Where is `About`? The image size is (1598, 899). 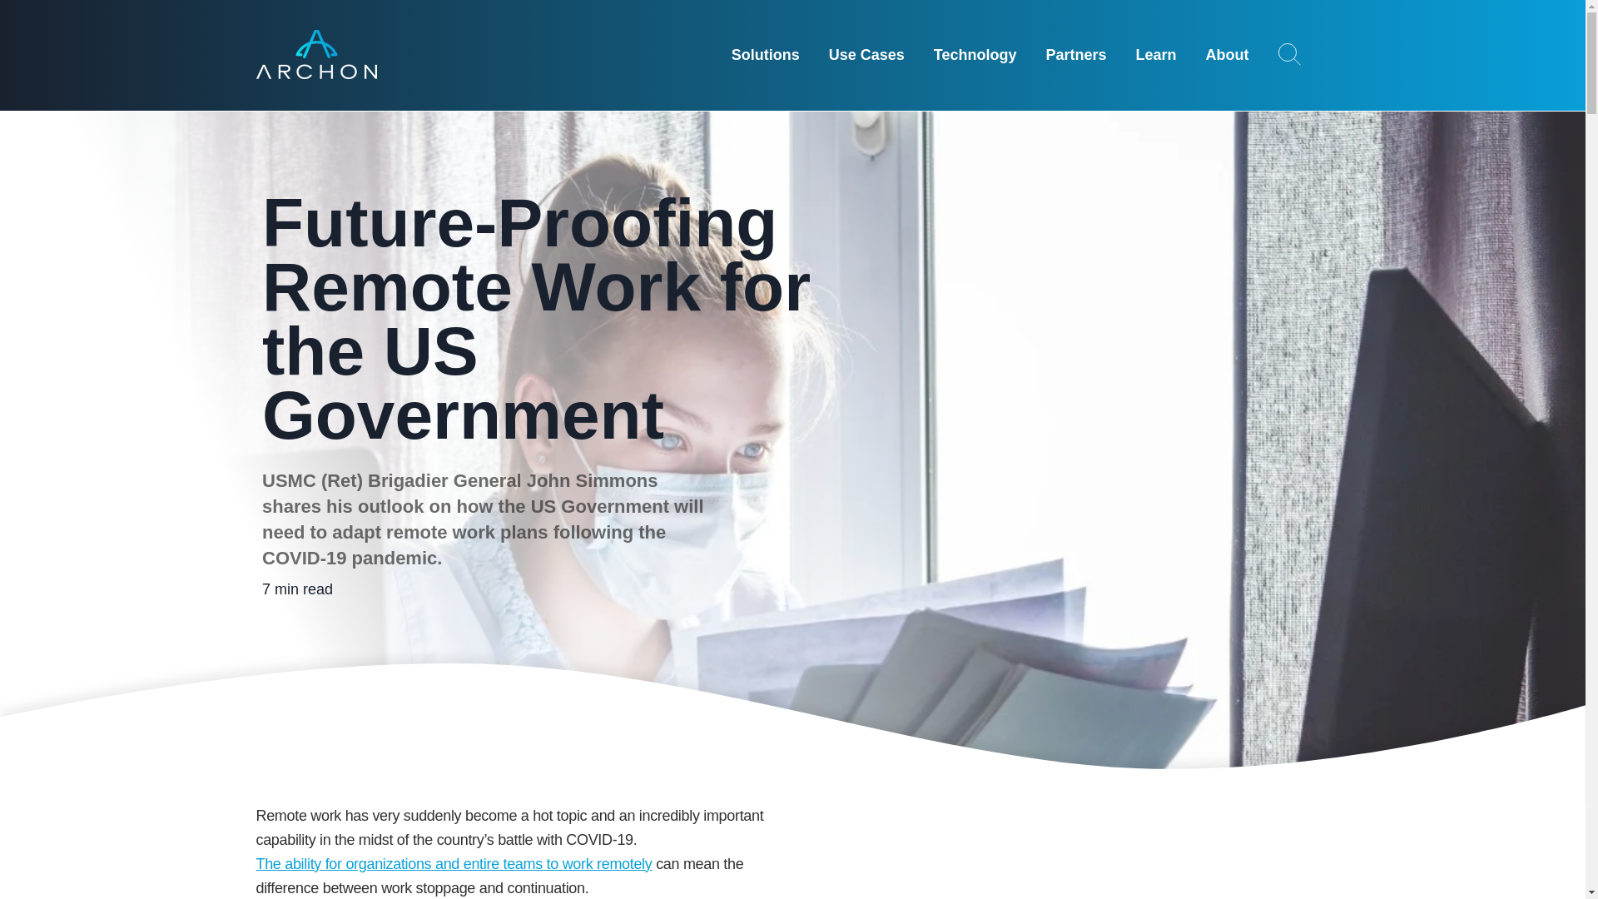 About is located at coordinates (1228, 58).